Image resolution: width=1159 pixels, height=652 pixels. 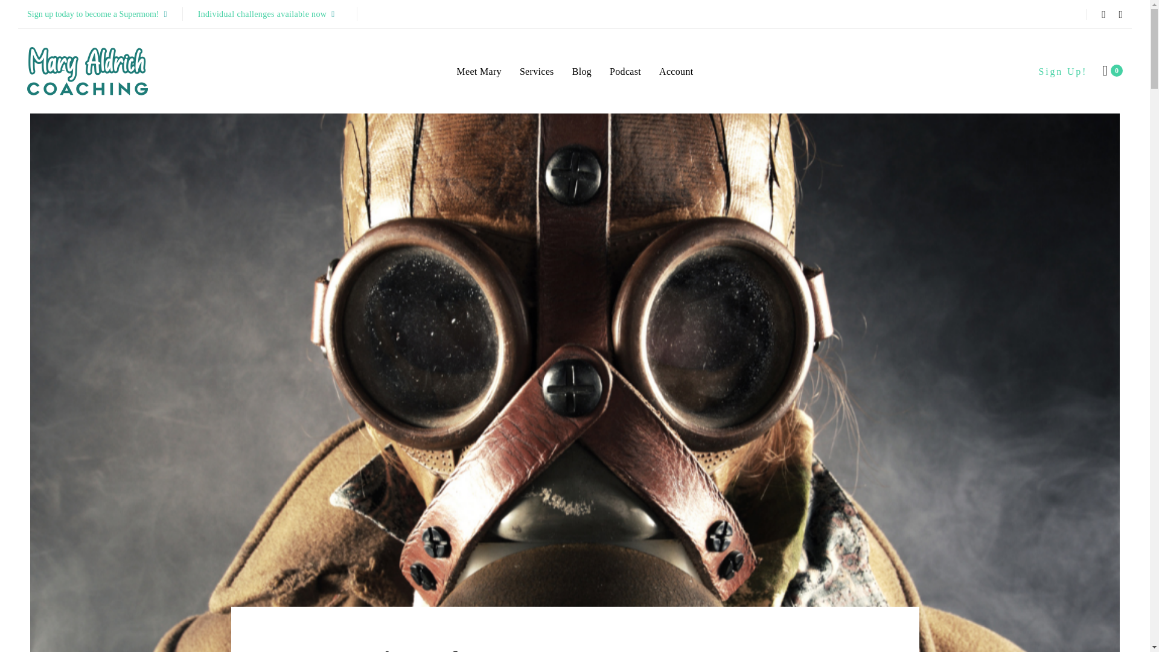 I want to click on Sign Up!, so click(x=1063, y=71).